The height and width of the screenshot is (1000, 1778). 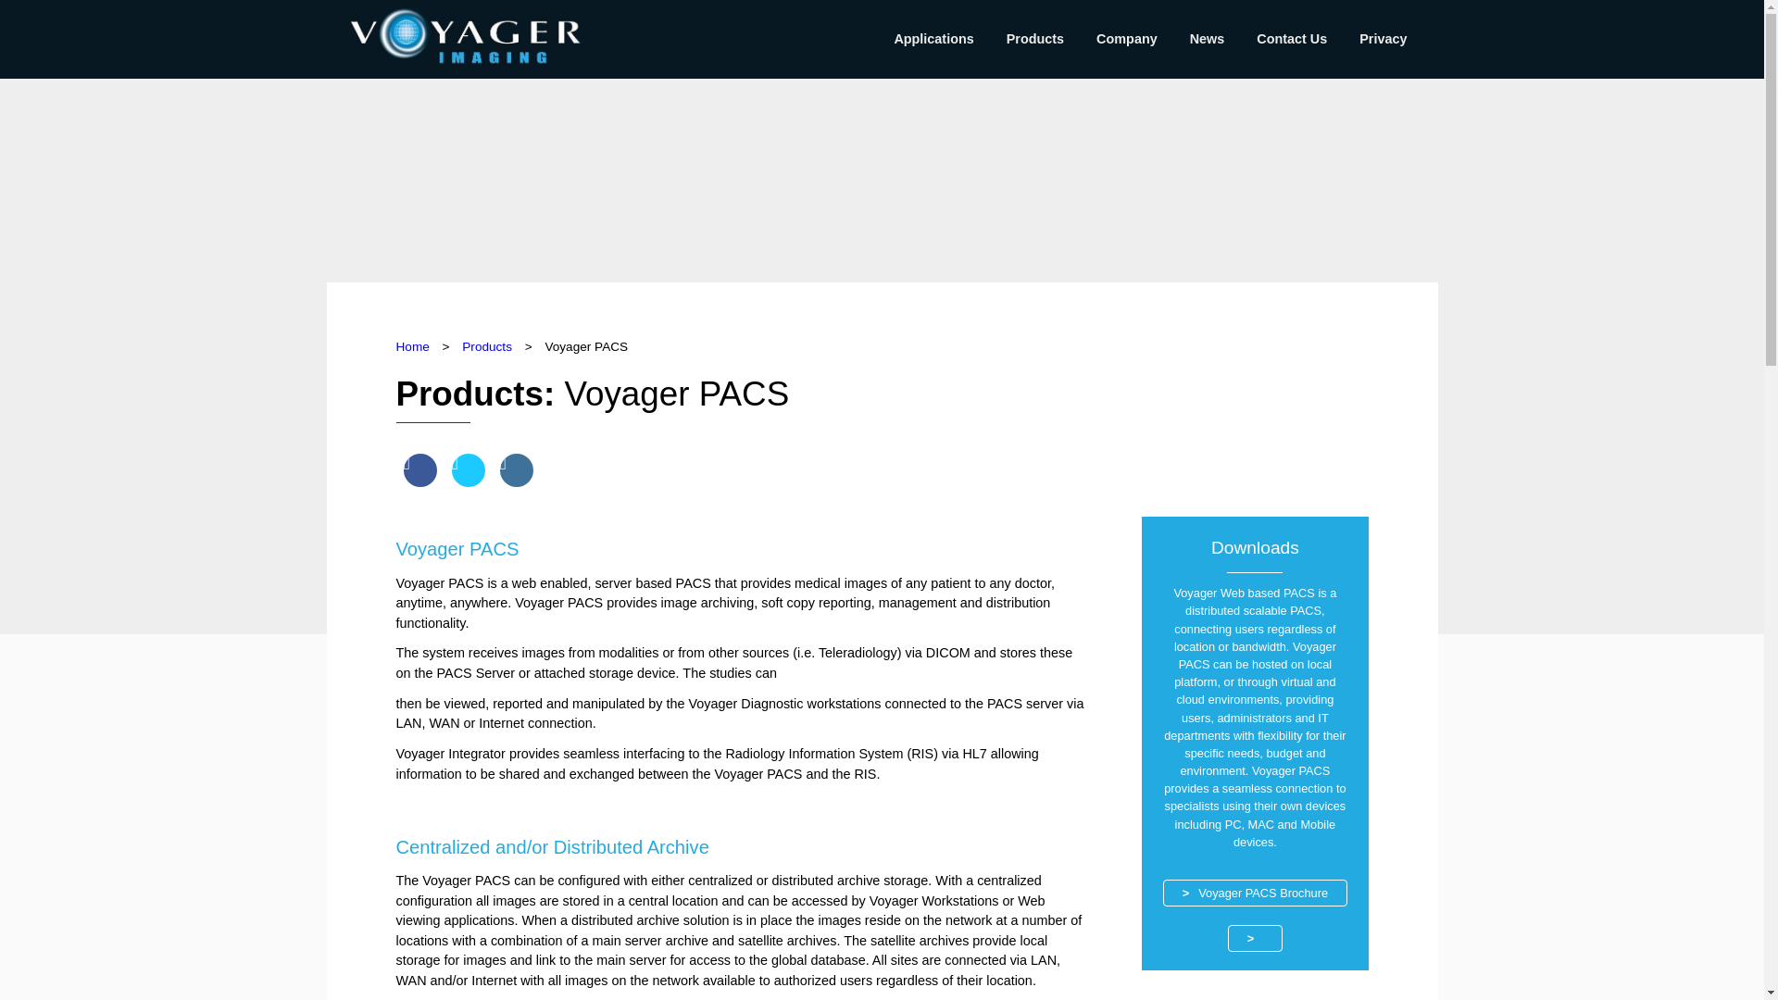 What do you see at coordinates (1255, 893) in the screenshot?
I see `Voyager PACS Brochure` at bounding box center [1255, 893].